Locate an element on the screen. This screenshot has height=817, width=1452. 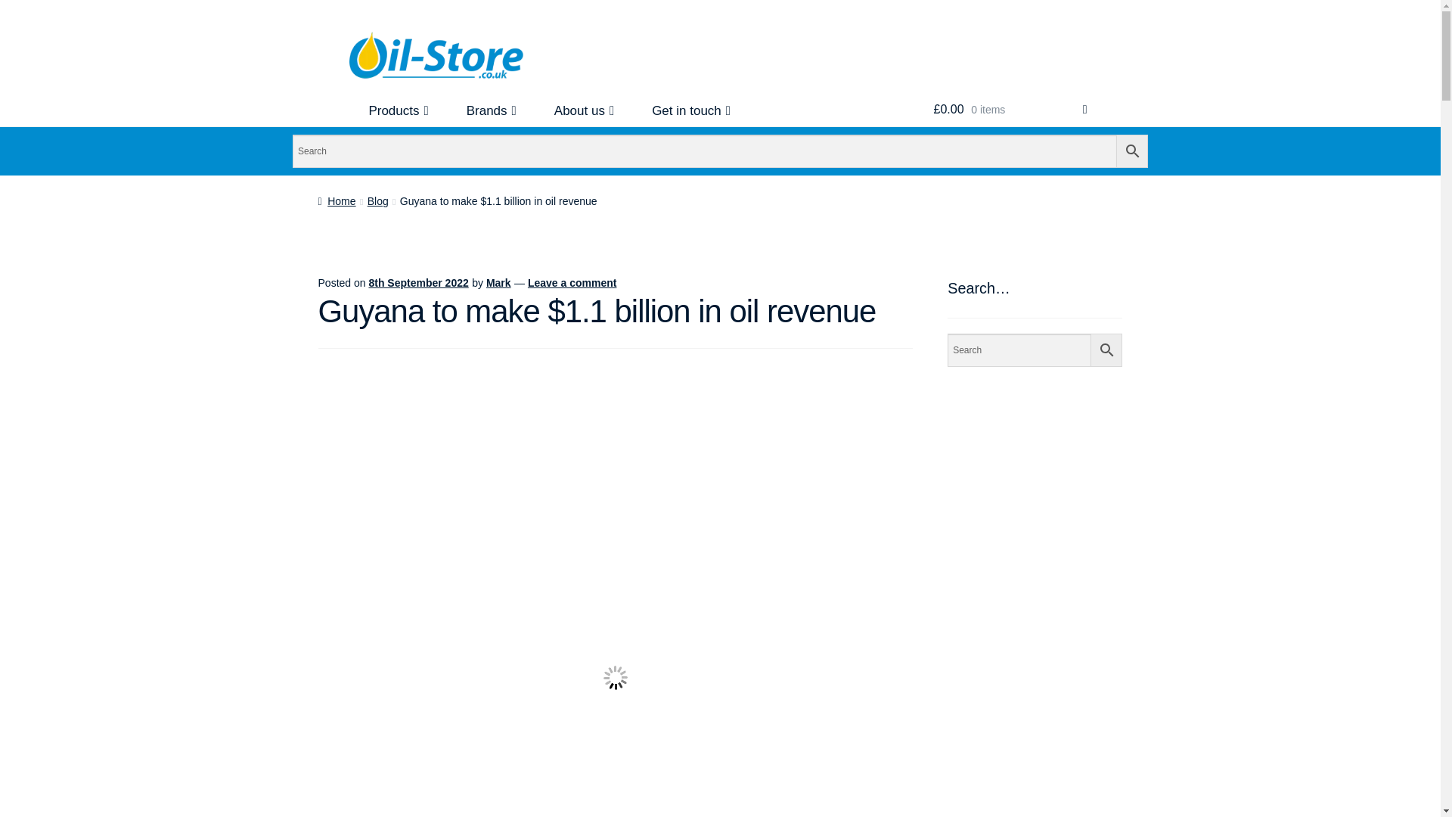
View your shopping basket is located at coordinates (1010, 110).